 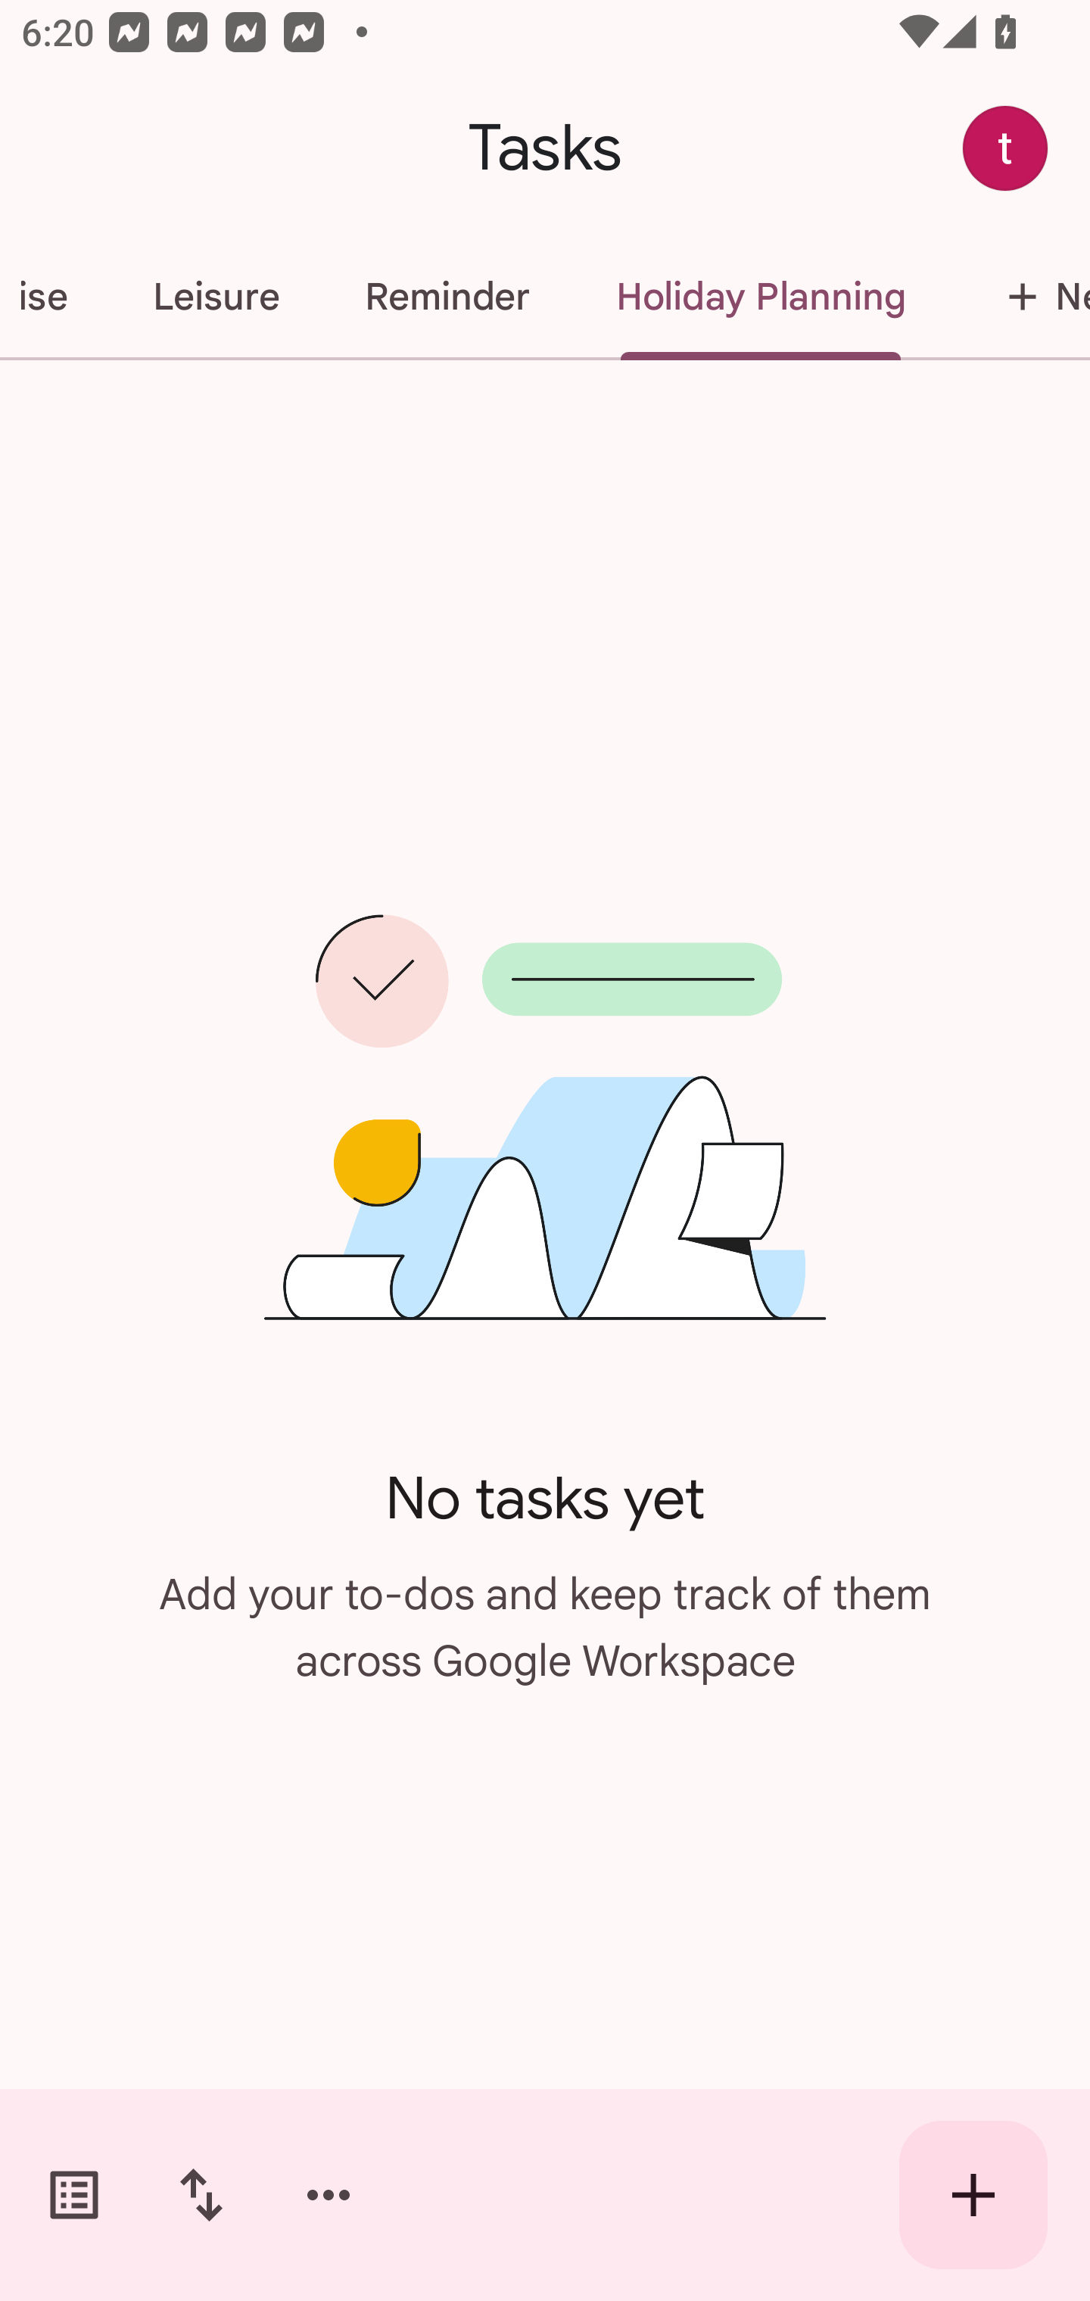 I want to click on Change sort order, so click(x=201, y=2195).